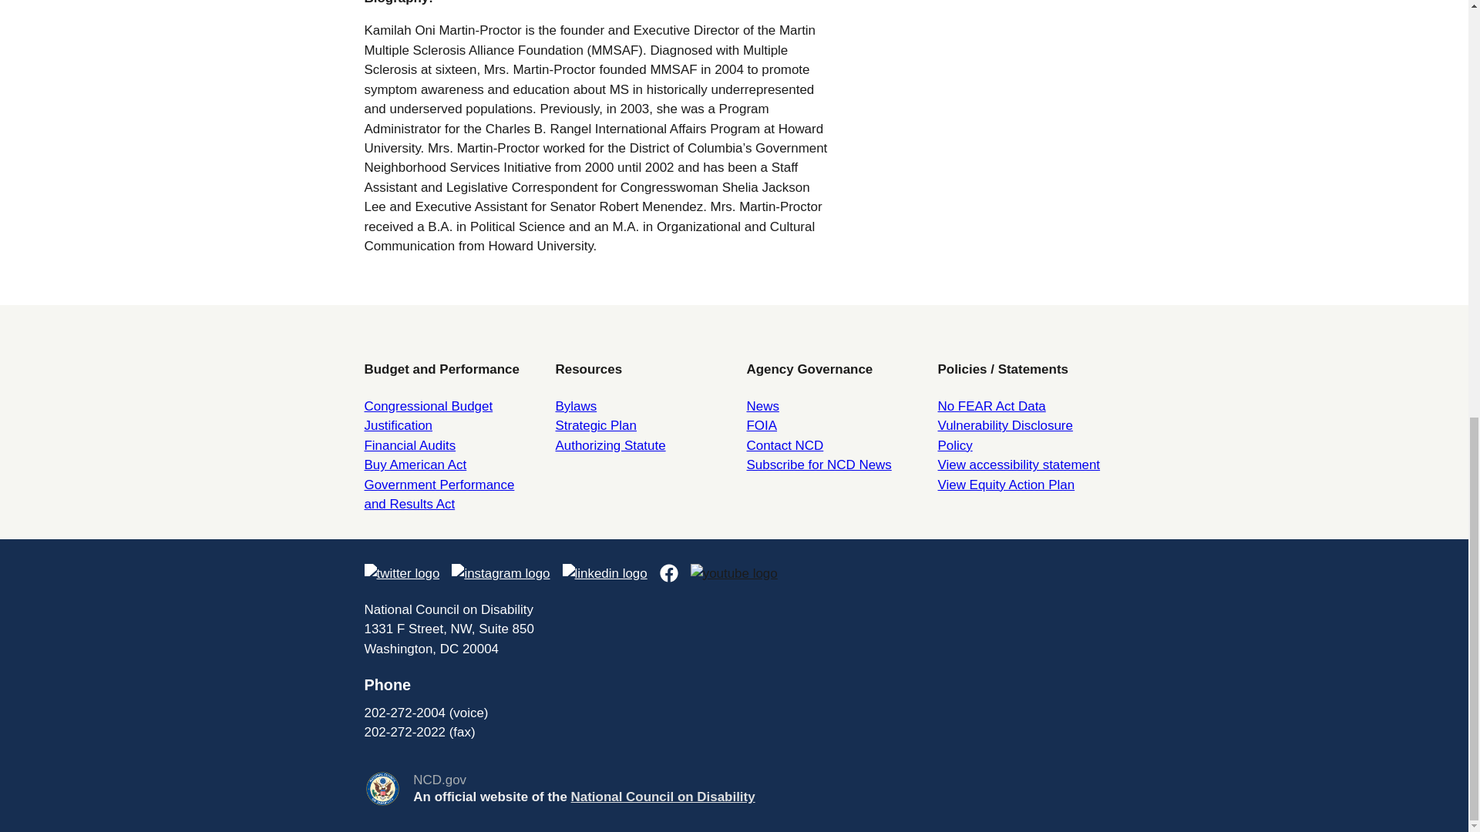 This screenshot has height=832, width=1480. I want to click on Government Performance and Results Act, so click(439, 495).